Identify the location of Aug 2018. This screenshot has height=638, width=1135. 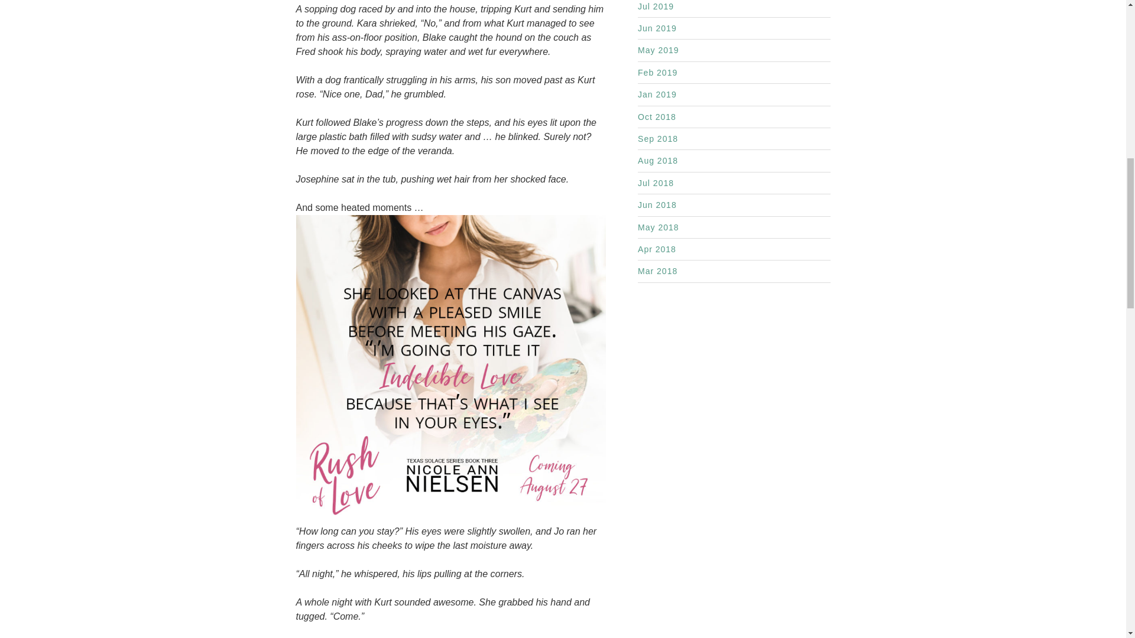
(657, 160).